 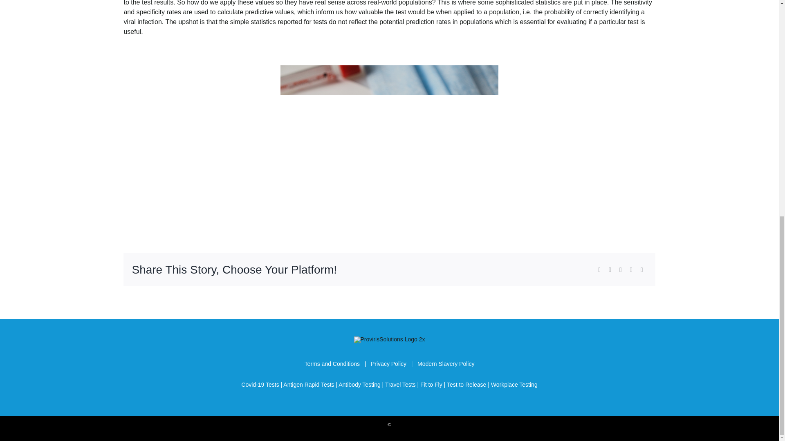 I want to click on Coronavirus COVID-2019 test concept, so click(x=389, y=147).